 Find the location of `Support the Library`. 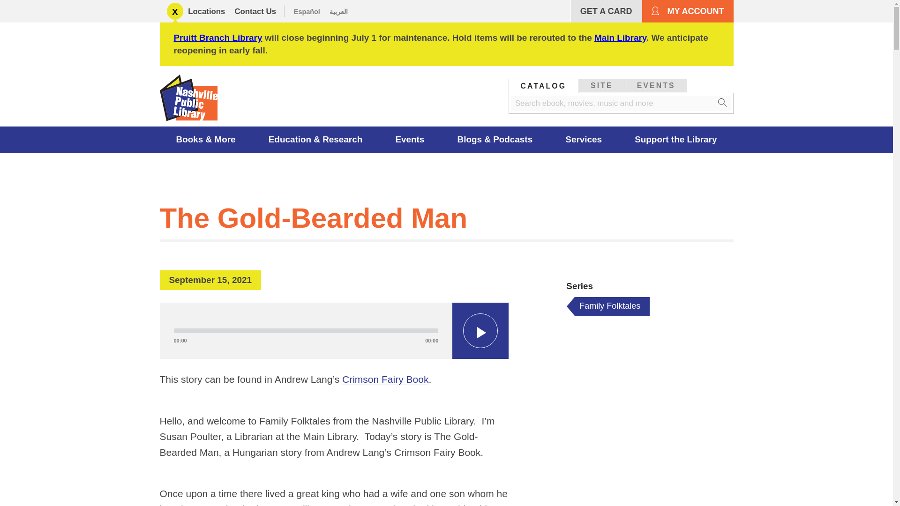

Support the Library is located at coordinates (676, 140).